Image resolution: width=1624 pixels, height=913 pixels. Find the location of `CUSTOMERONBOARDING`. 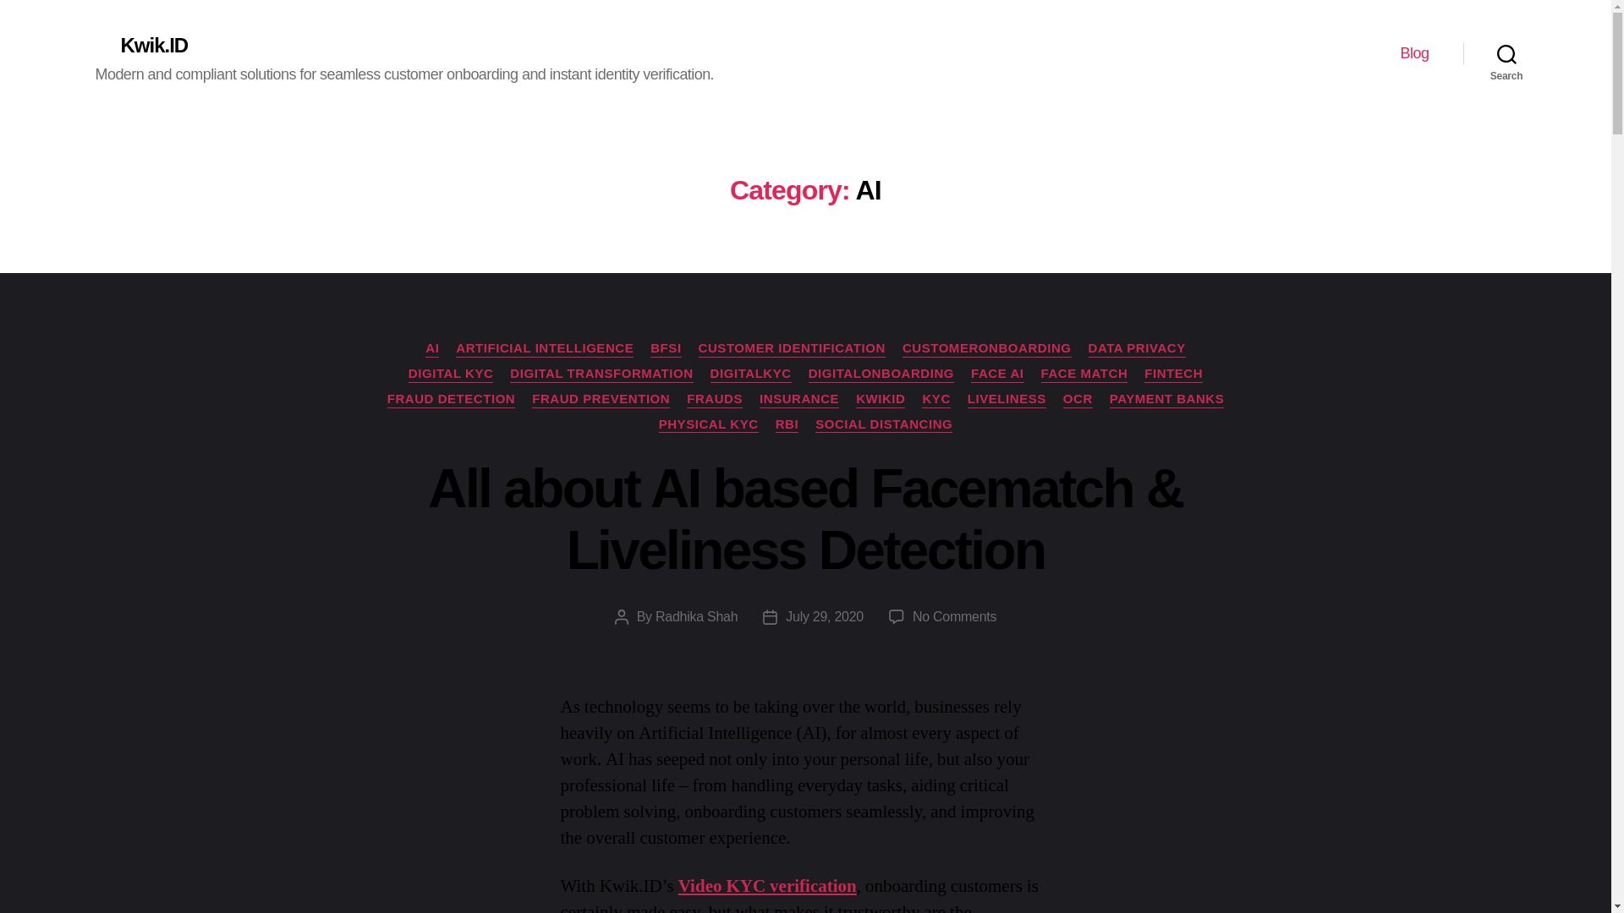

CUSTOMERONBOARDING is located at coordinates (987, 348).